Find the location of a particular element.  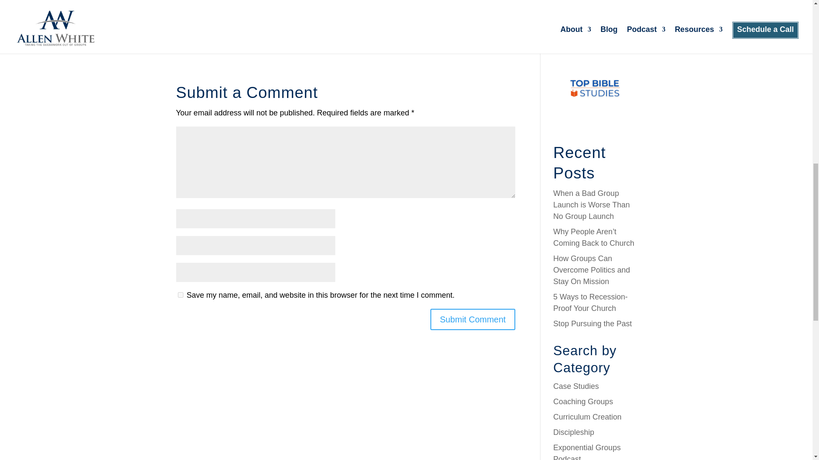

Submit Comment is located at coordinates (473, 319).